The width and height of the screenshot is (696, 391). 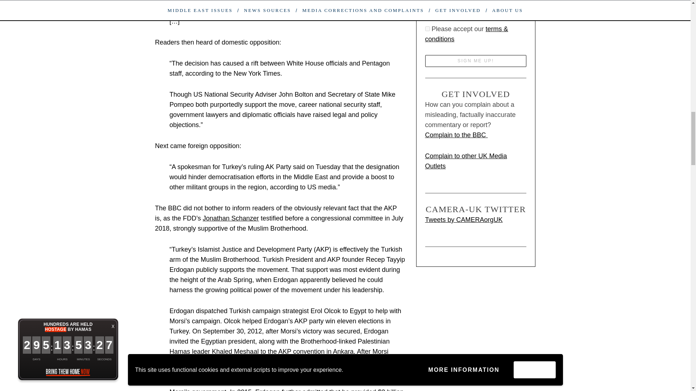 I want to click on true, so click(x=427, y=29).